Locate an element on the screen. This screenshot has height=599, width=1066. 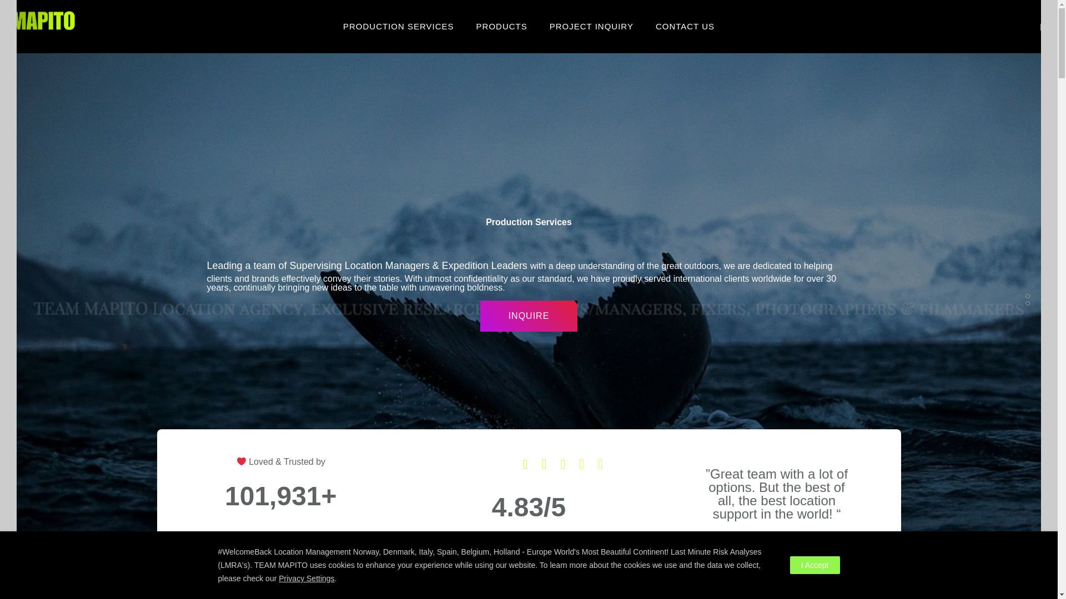
Project Inquiry is located at coordinates (591, 26).